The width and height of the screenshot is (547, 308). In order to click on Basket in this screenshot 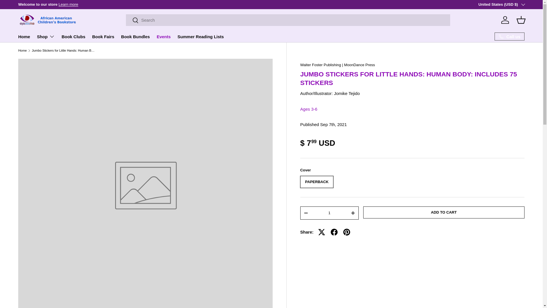, I will do `click(521, 20)`.